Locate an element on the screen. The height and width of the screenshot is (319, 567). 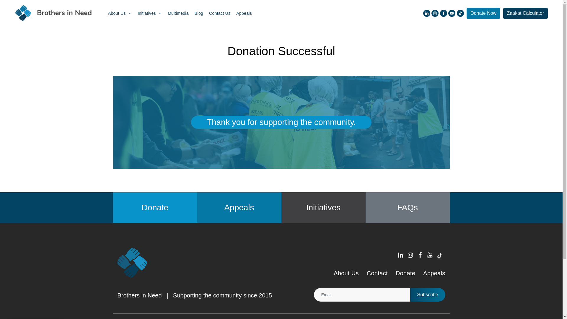
Subscribe is located at coordinates (428, 295).